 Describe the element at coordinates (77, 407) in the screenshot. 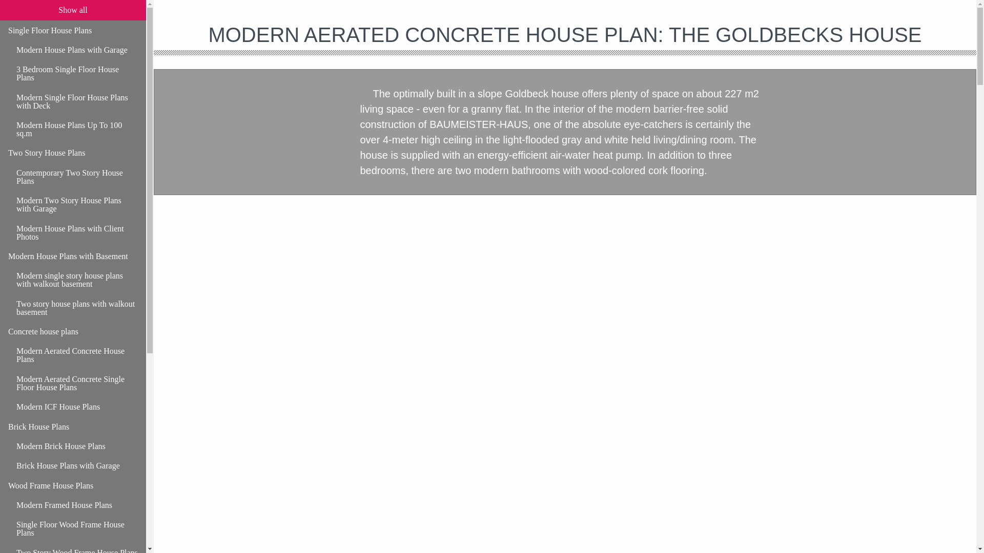

I see `Modern ICF House Plans` at that location.